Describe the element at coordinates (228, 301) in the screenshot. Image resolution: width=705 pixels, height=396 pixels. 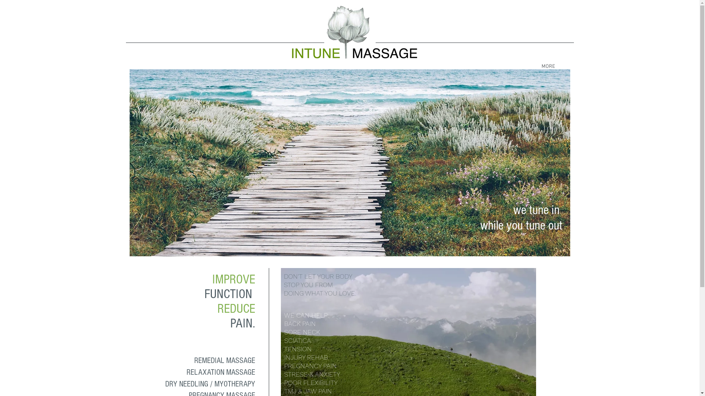
I see `IMPROVE
 FUNCTION 
REDUCE
PAIN.` at that location.